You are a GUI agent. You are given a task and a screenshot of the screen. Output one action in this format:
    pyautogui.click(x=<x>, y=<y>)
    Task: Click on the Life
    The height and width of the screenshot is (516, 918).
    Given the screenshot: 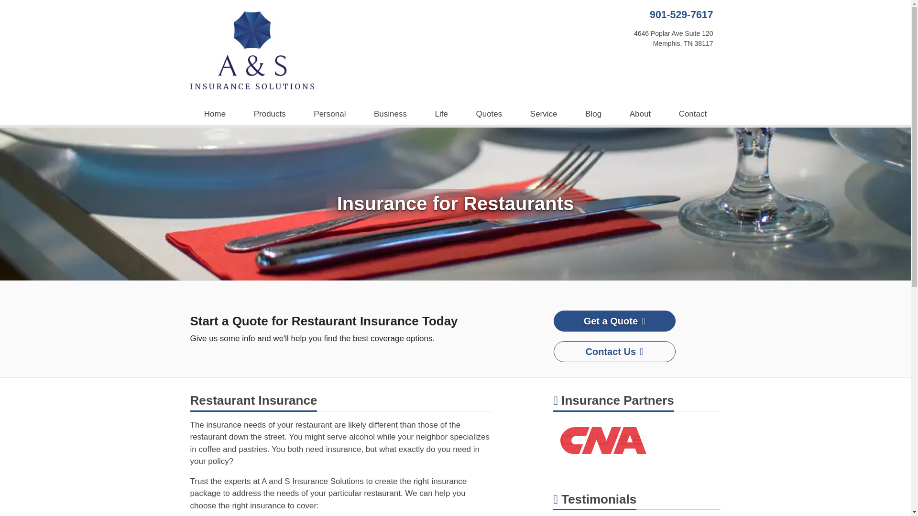 What is the action you would take?
    pyautogui.click(x=489, y=114)
    